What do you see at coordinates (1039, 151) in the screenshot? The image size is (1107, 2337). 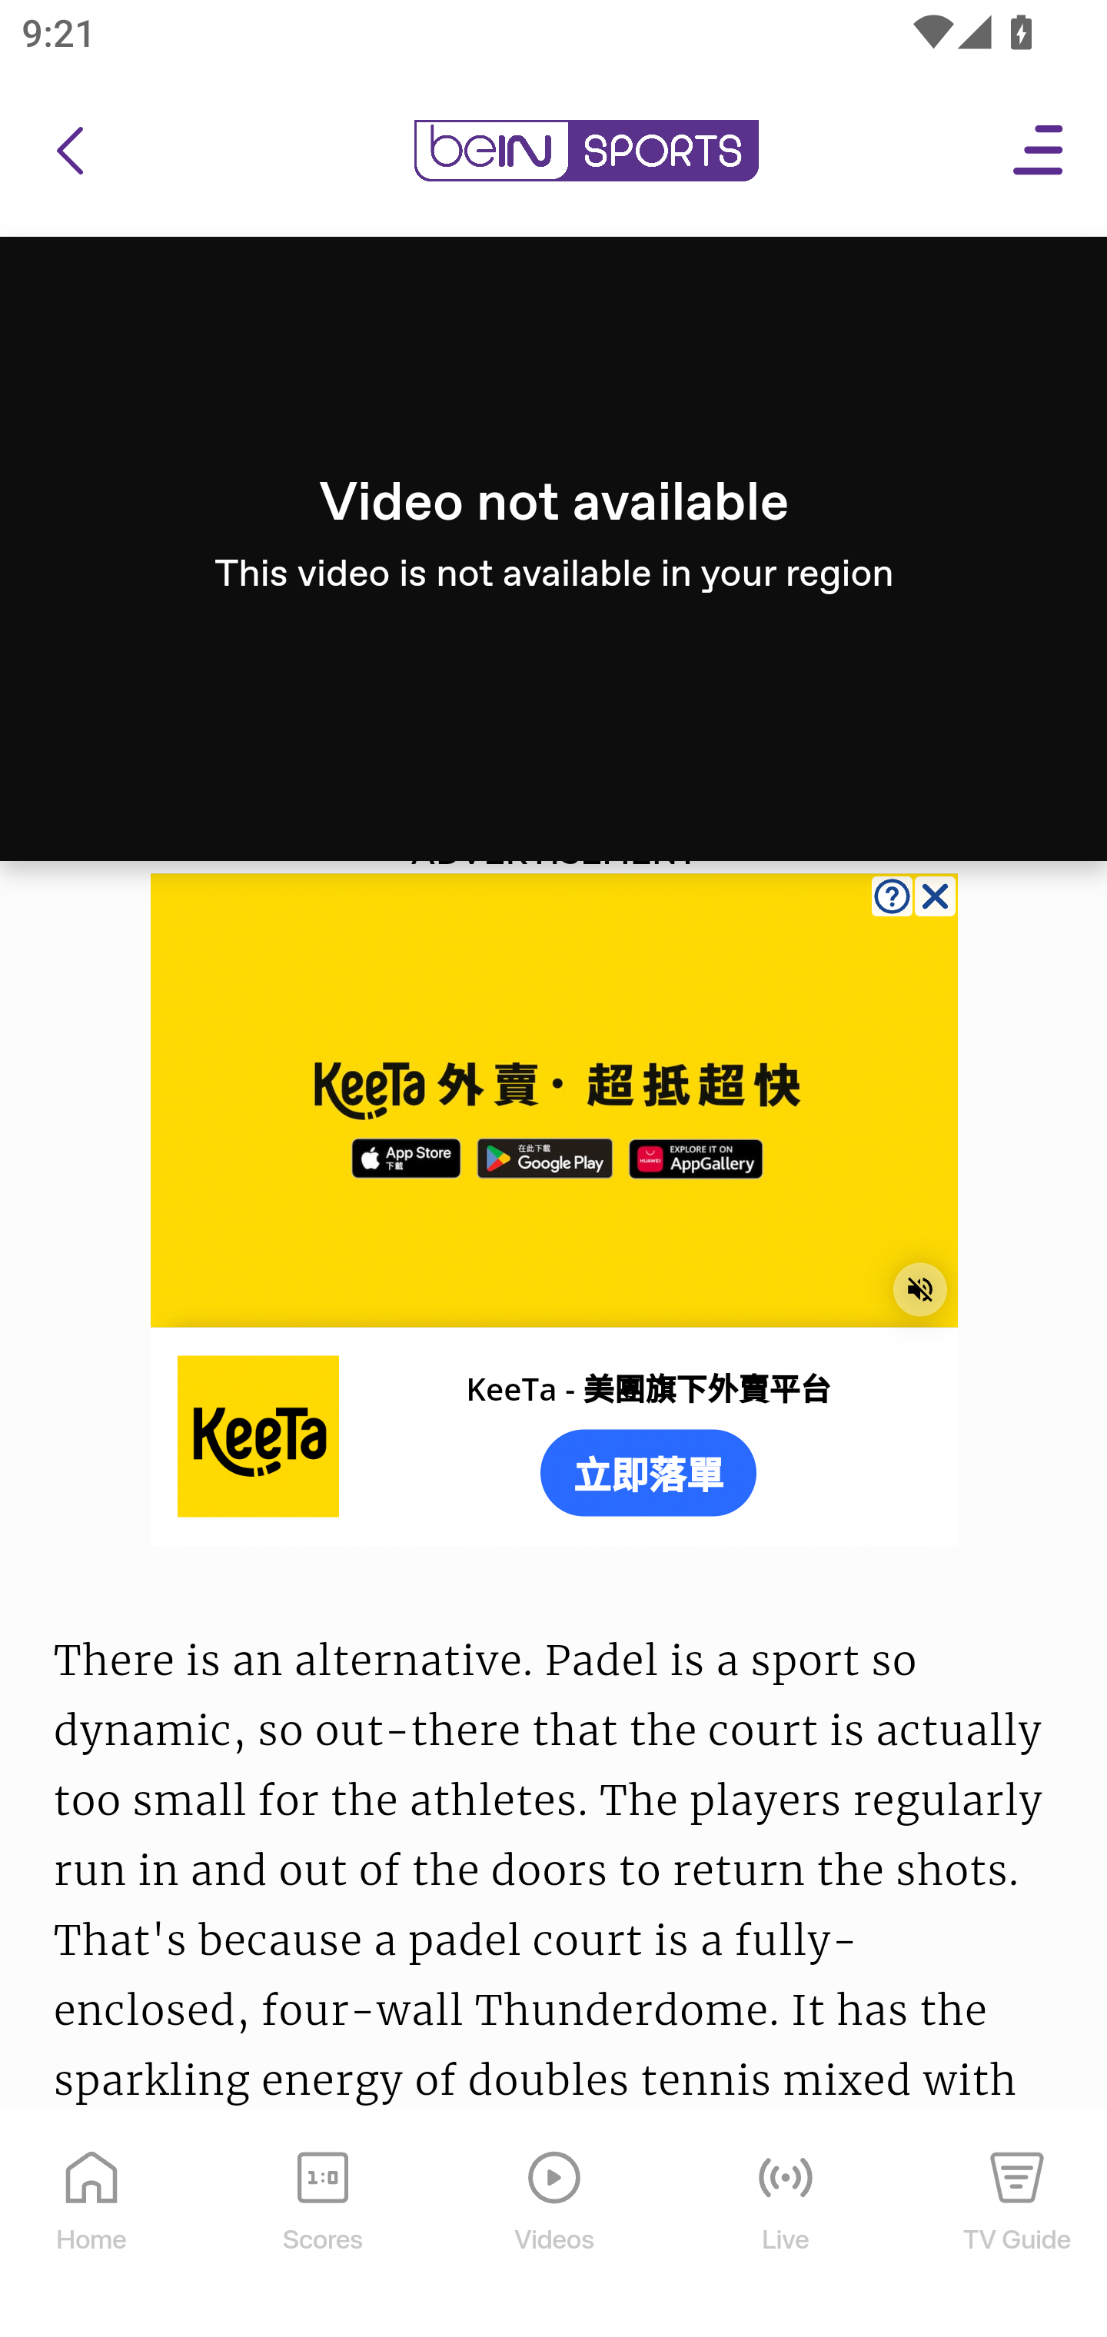 I see `Open Menu Icon` at bounding box center [1039, 151].